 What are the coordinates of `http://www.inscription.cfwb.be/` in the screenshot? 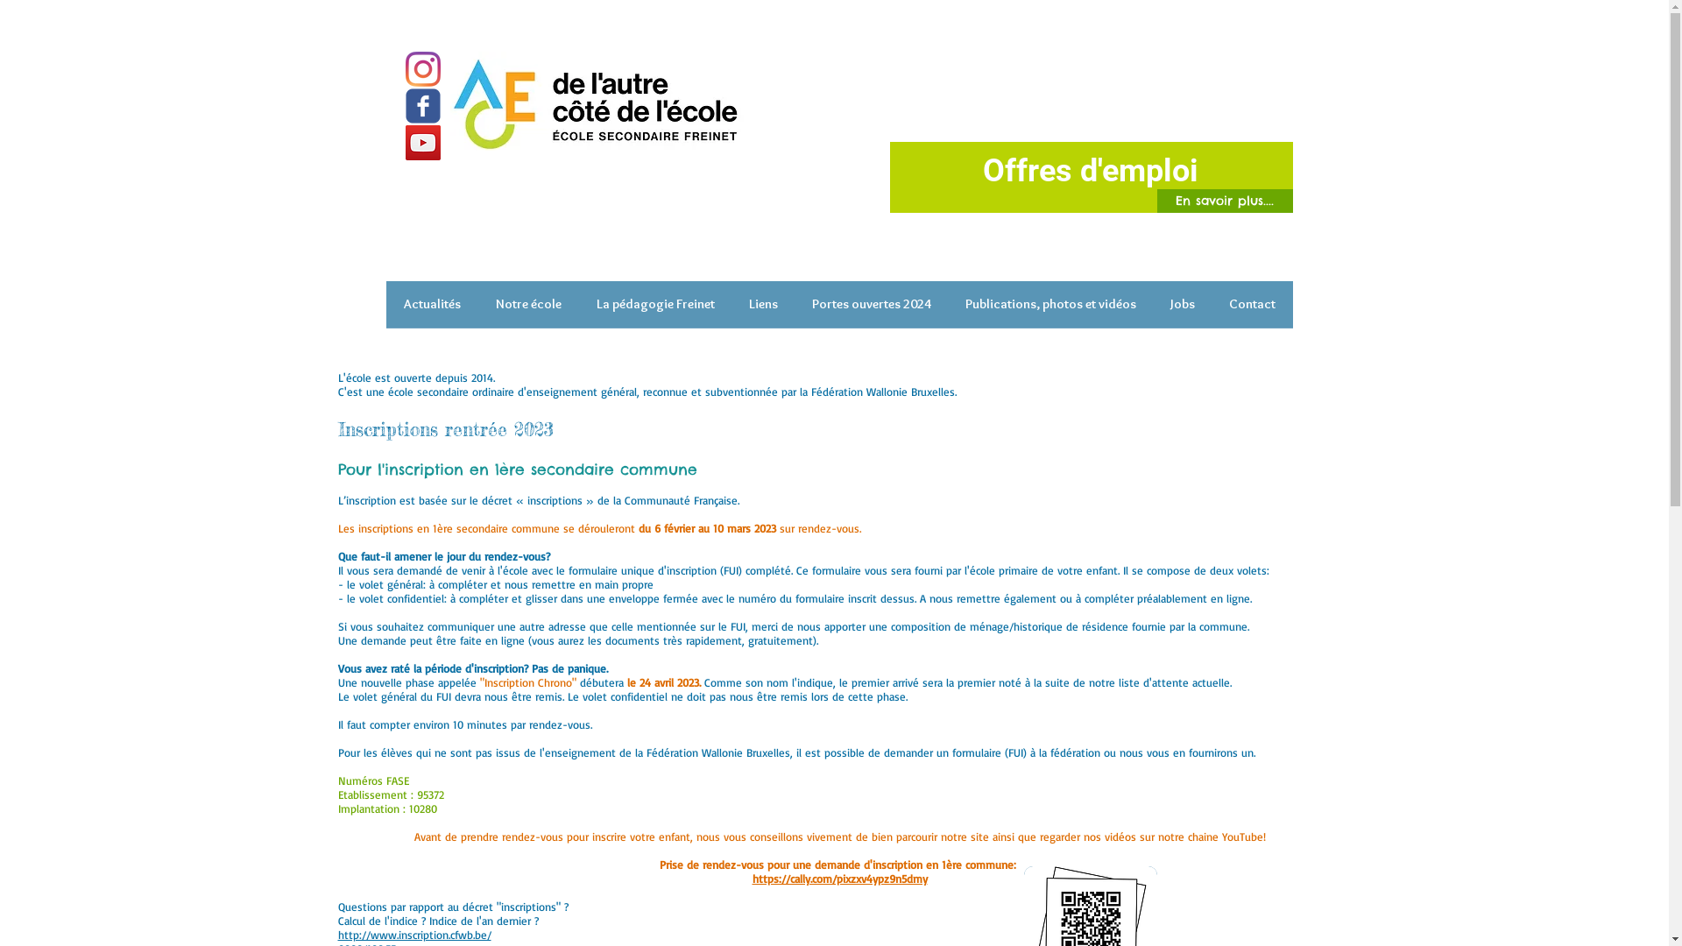 It's located at (415, 935).